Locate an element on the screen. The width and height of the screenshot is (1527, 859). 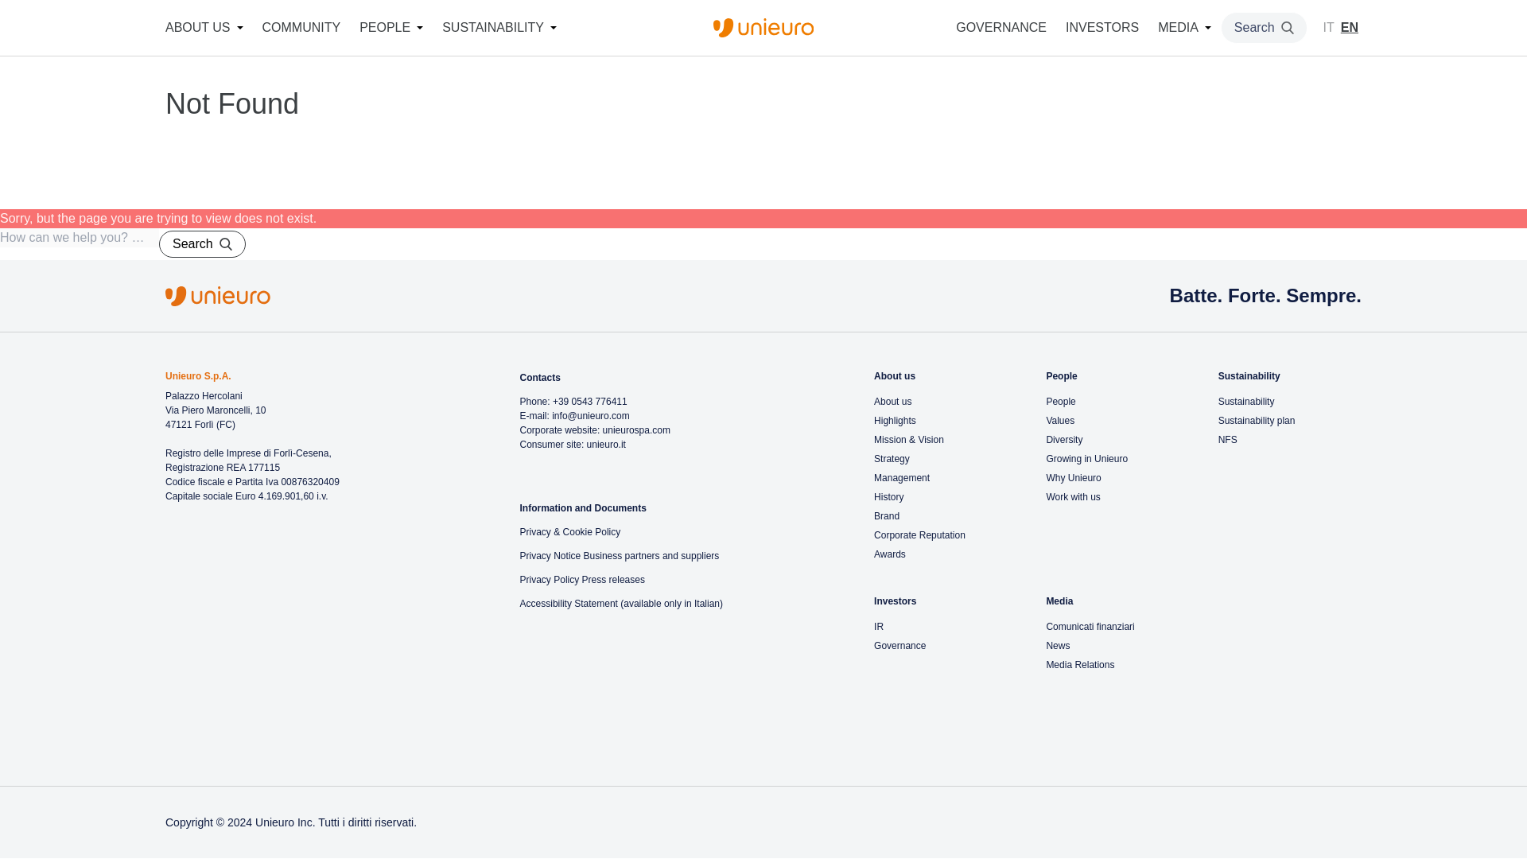
INVESTORS is located at coordinates (1102, 28).